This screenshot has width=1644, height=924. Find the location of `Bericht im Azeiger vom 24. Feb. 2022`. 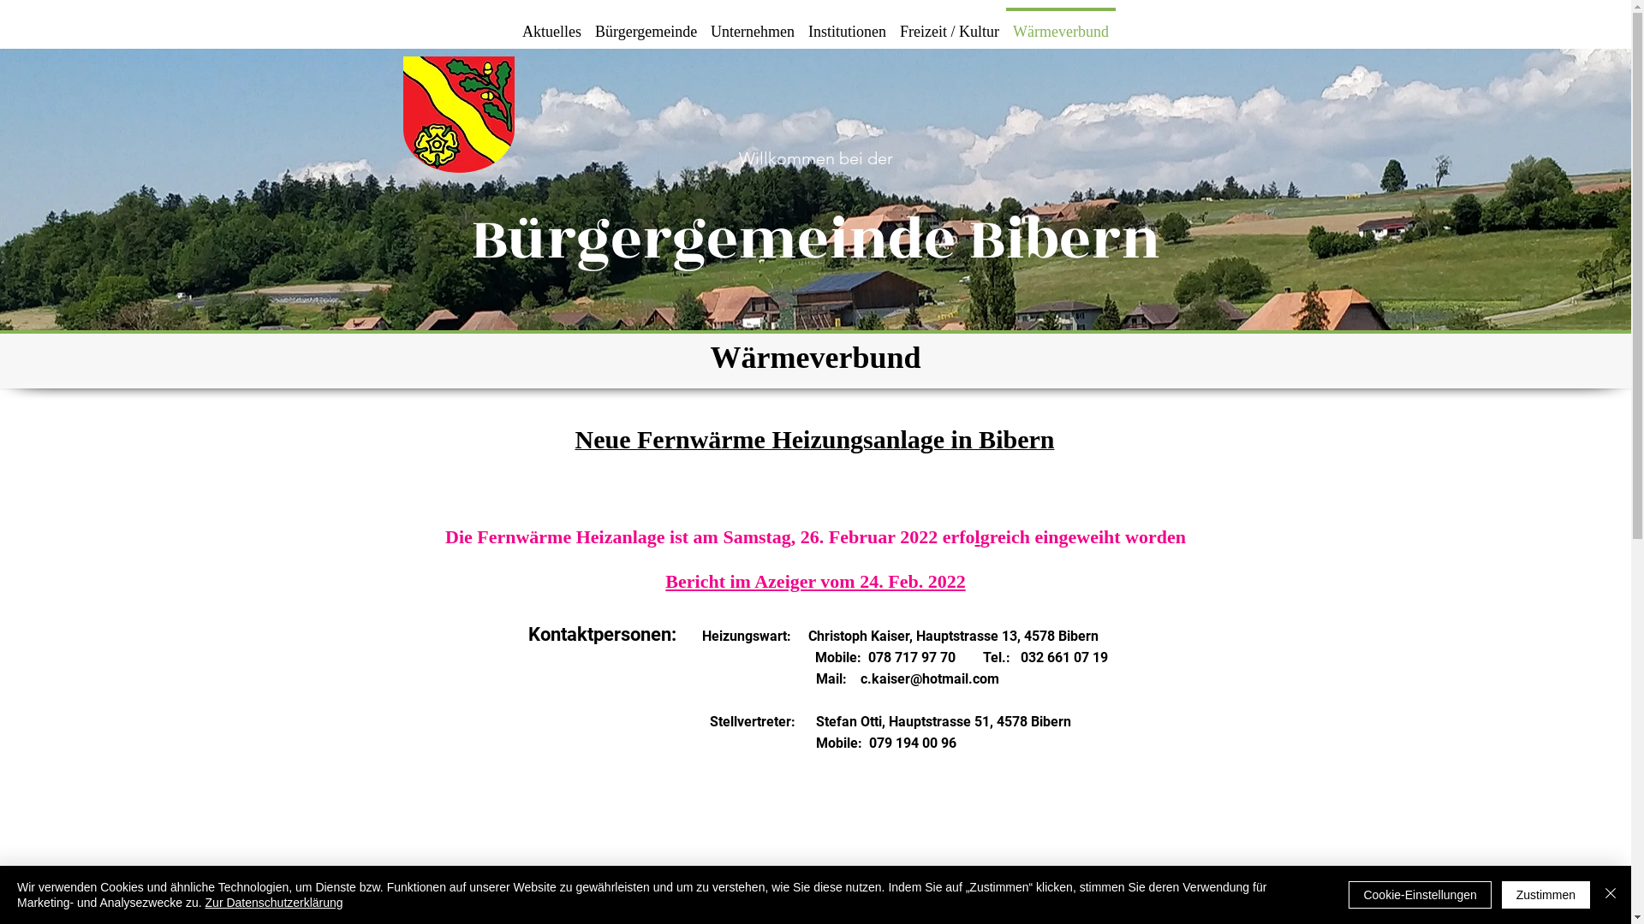

Bericht im Azeiger vom 24. Feb. 2022 is located at coordinates (815, 582).